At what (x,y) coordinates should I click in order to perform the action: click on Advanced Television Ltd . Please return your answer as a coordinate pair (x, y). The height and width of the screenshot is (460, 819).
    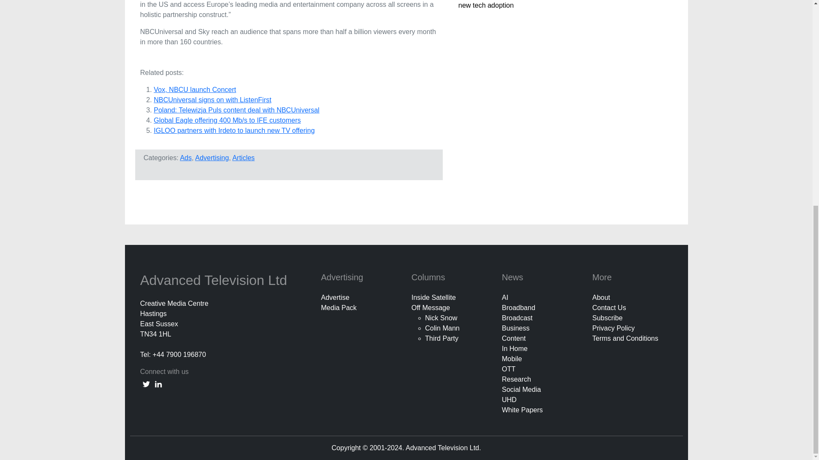
    Looking at the image, I should click on (215, 280).